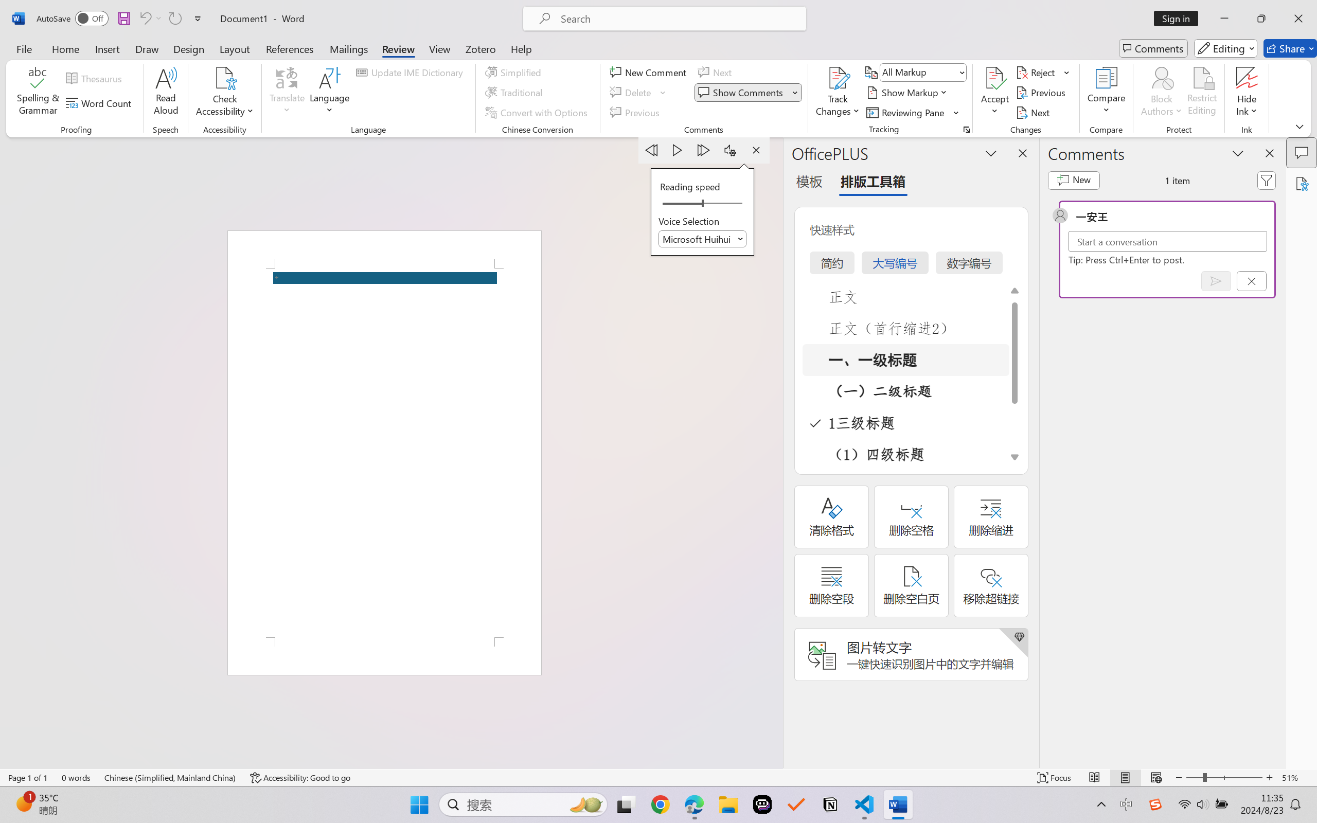 This screenshot has height=823, width=1317. Describe the element at coordinates (1037, 72) in the screenshot. I see `Reject and Move to Next` at that location.